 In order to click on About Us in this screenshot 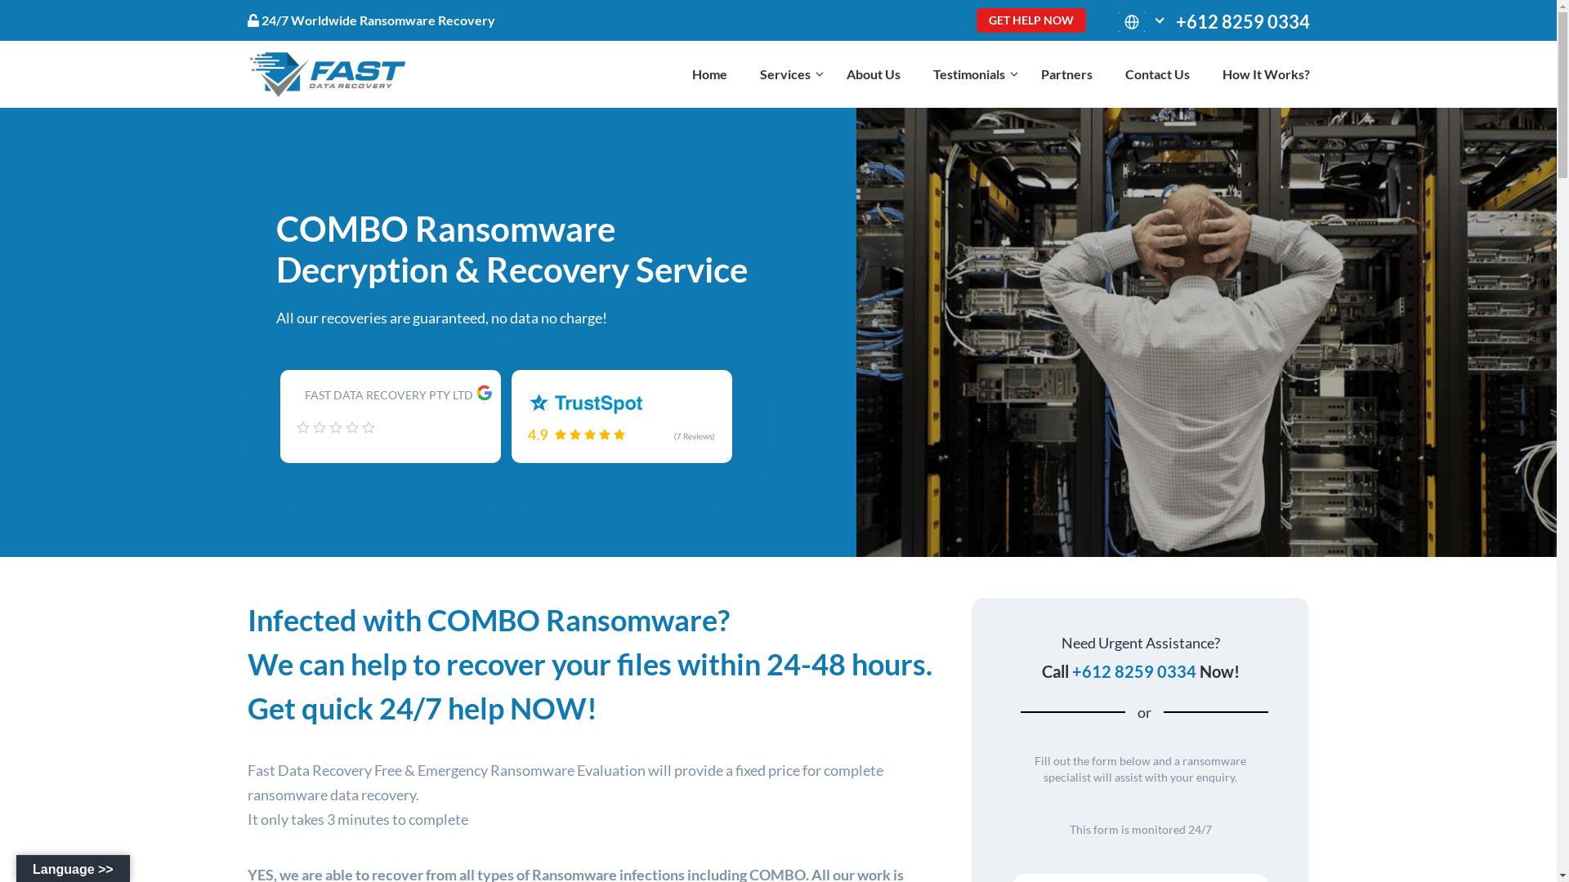, I will do `click(873, 74)`.